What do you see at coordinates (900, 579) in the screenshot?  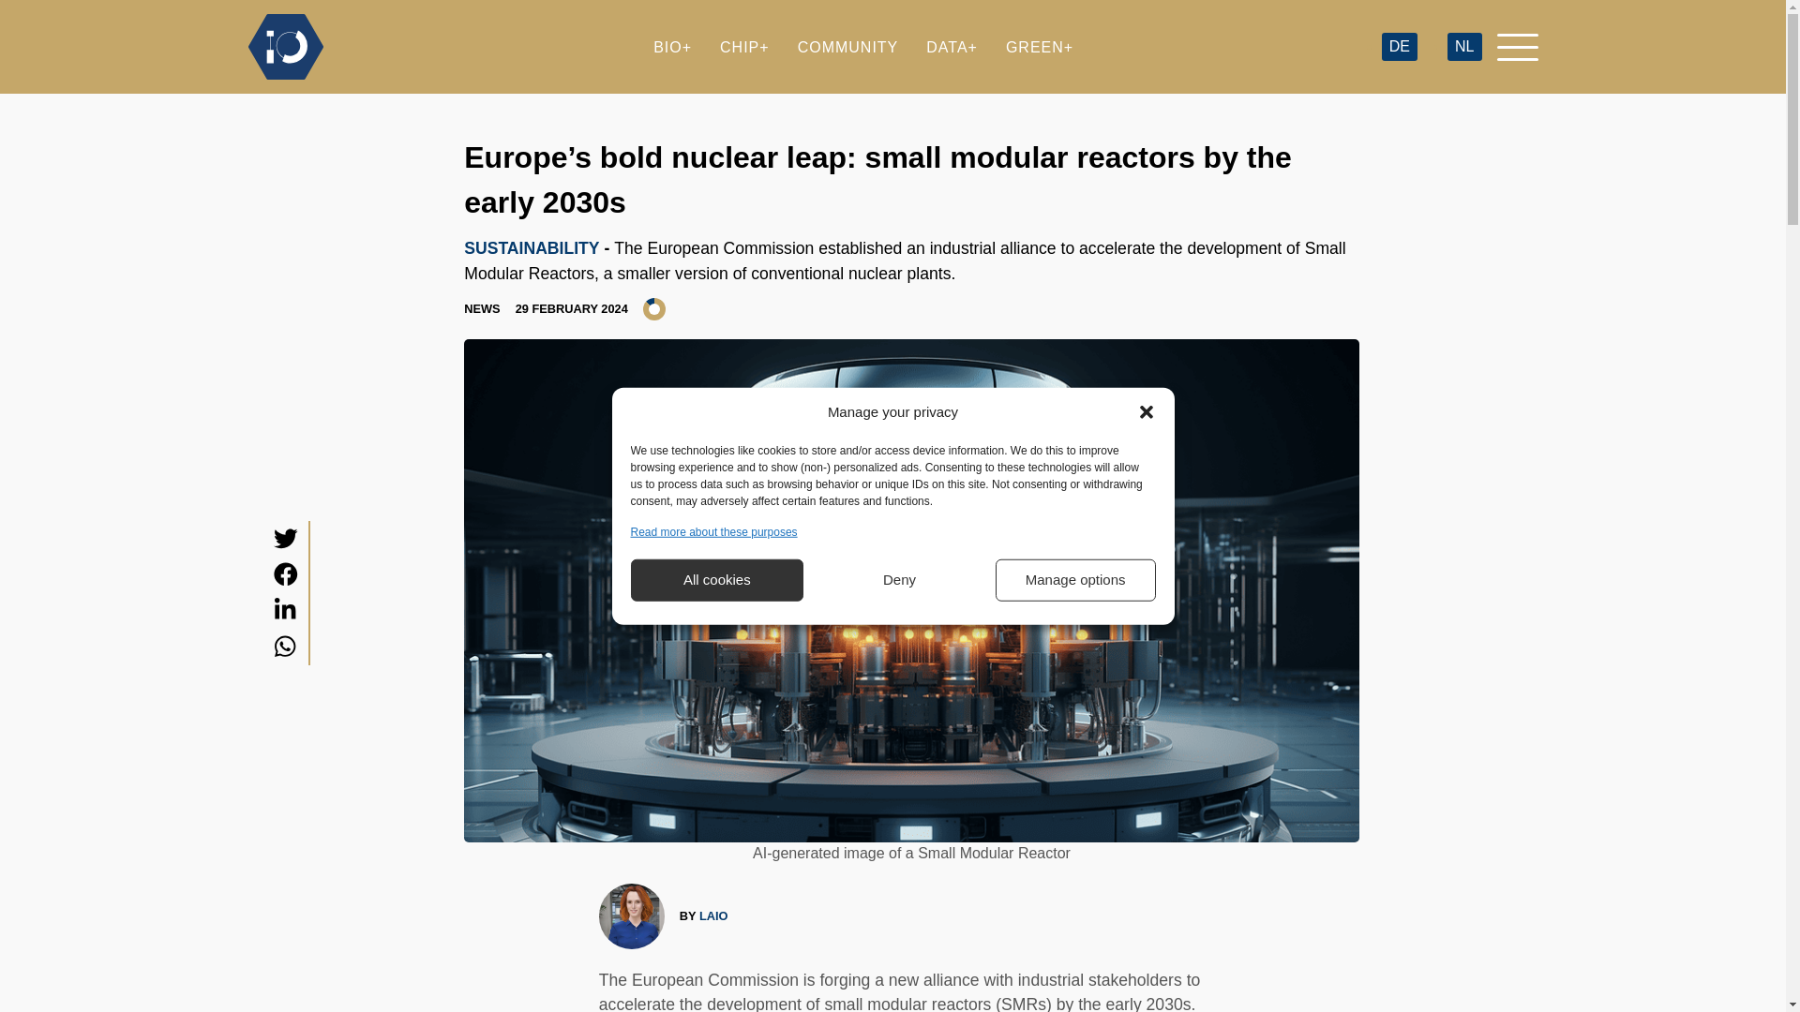 I see `Deny` at bounding box center [900, 579].